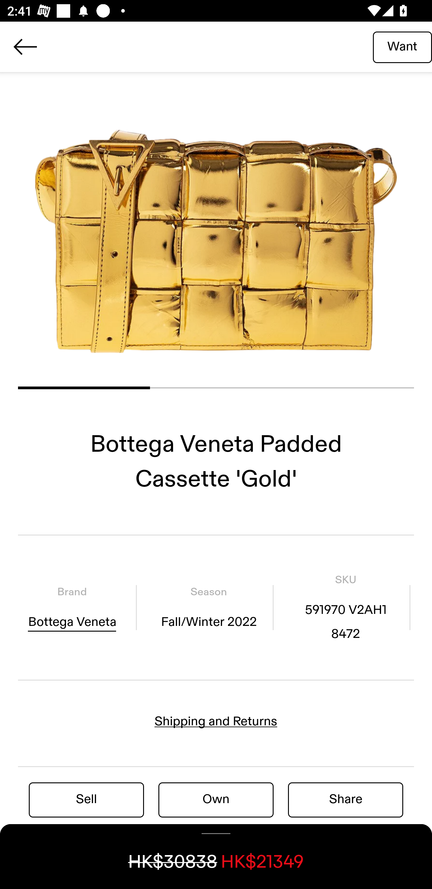  I want to click on Own, so click(216, 799).